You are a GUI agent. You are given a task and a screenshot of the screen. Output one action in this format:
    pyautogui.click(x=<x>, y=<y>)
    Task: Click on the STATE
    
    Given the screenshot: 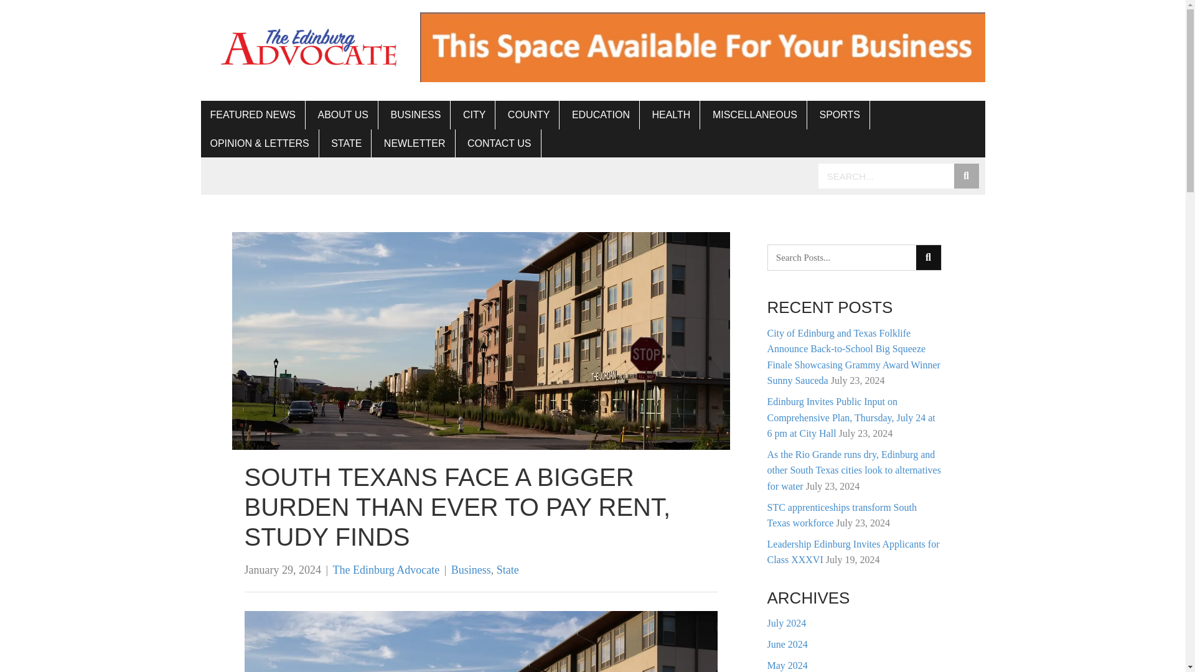 What is the action you would take?
    pyautogui.click(x=346, y=143)
    